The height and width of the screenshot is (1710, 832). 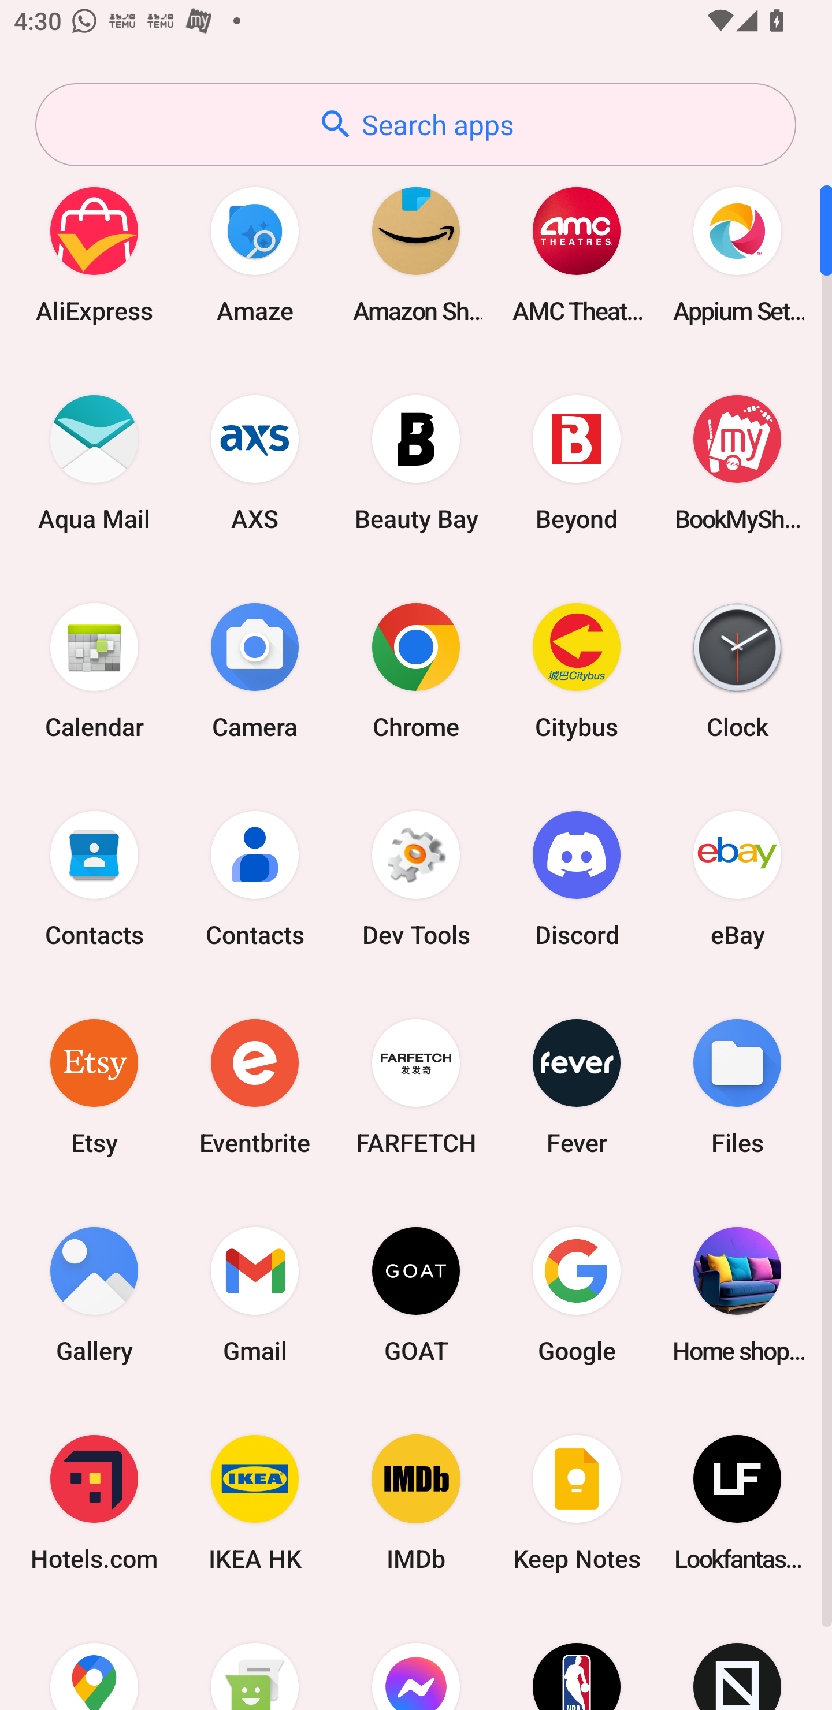 What do you see at coordinates (255, 878) in the screenshot?
I see `Contacts` at bounding box center [255, 878].